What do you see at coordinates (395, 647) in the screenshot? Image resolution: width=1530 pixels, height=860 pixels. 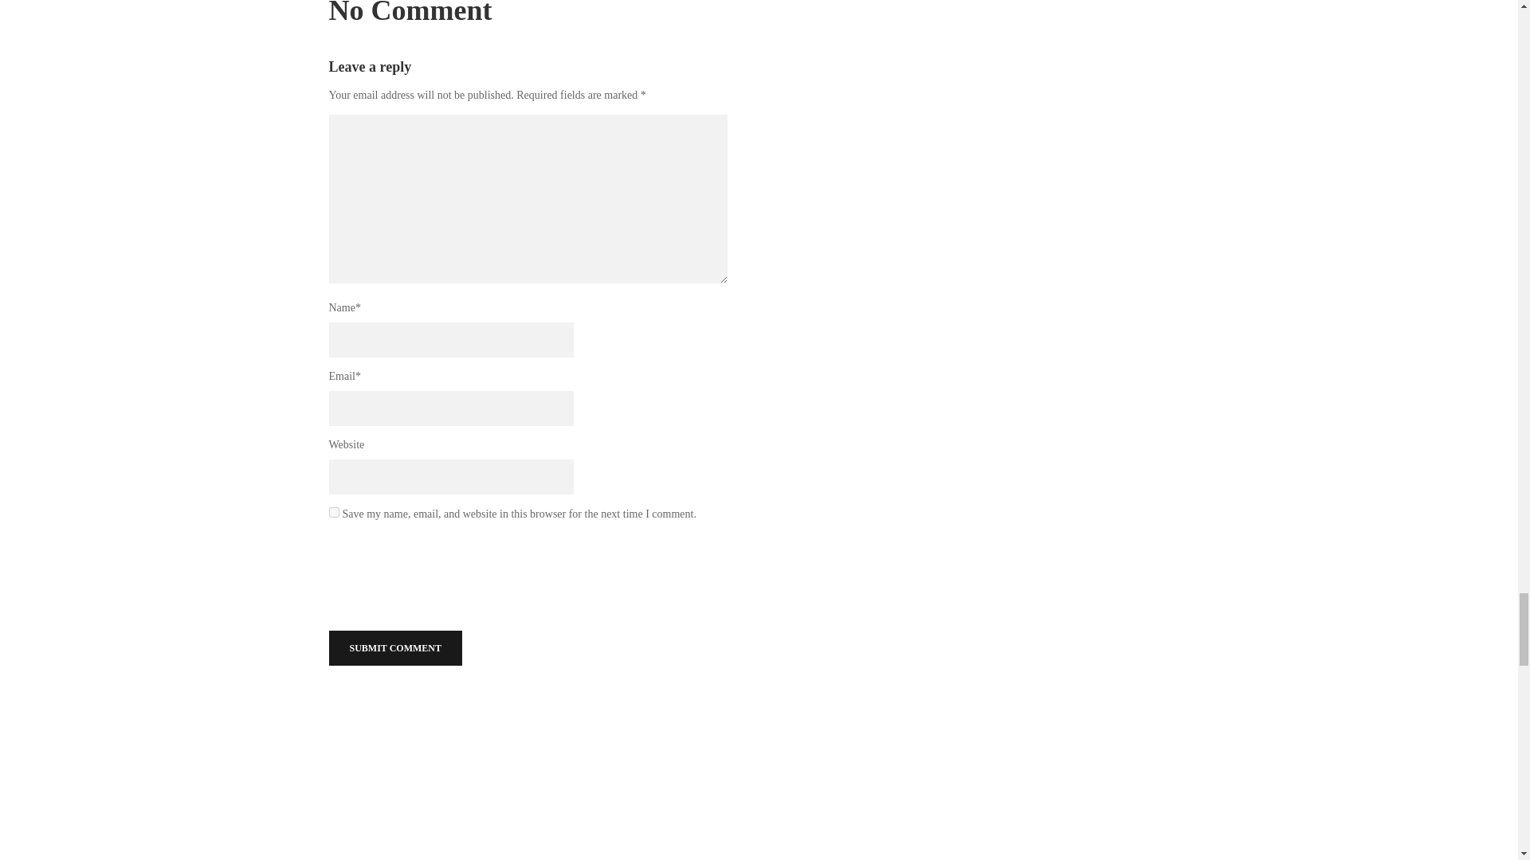 I see `Submit comment` at bounding box center [395, 647].